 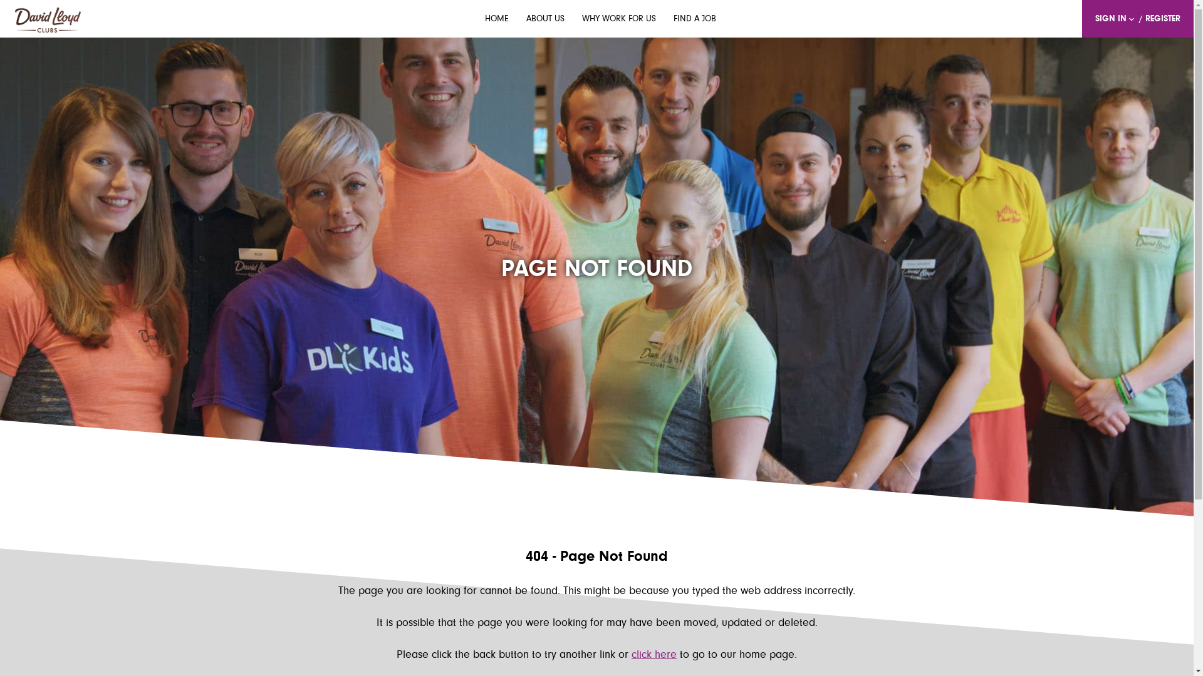 What do you see at coordinates (545, 20) in the screenshot?
I see `ABOUT US` at bounding box center [545, 20].